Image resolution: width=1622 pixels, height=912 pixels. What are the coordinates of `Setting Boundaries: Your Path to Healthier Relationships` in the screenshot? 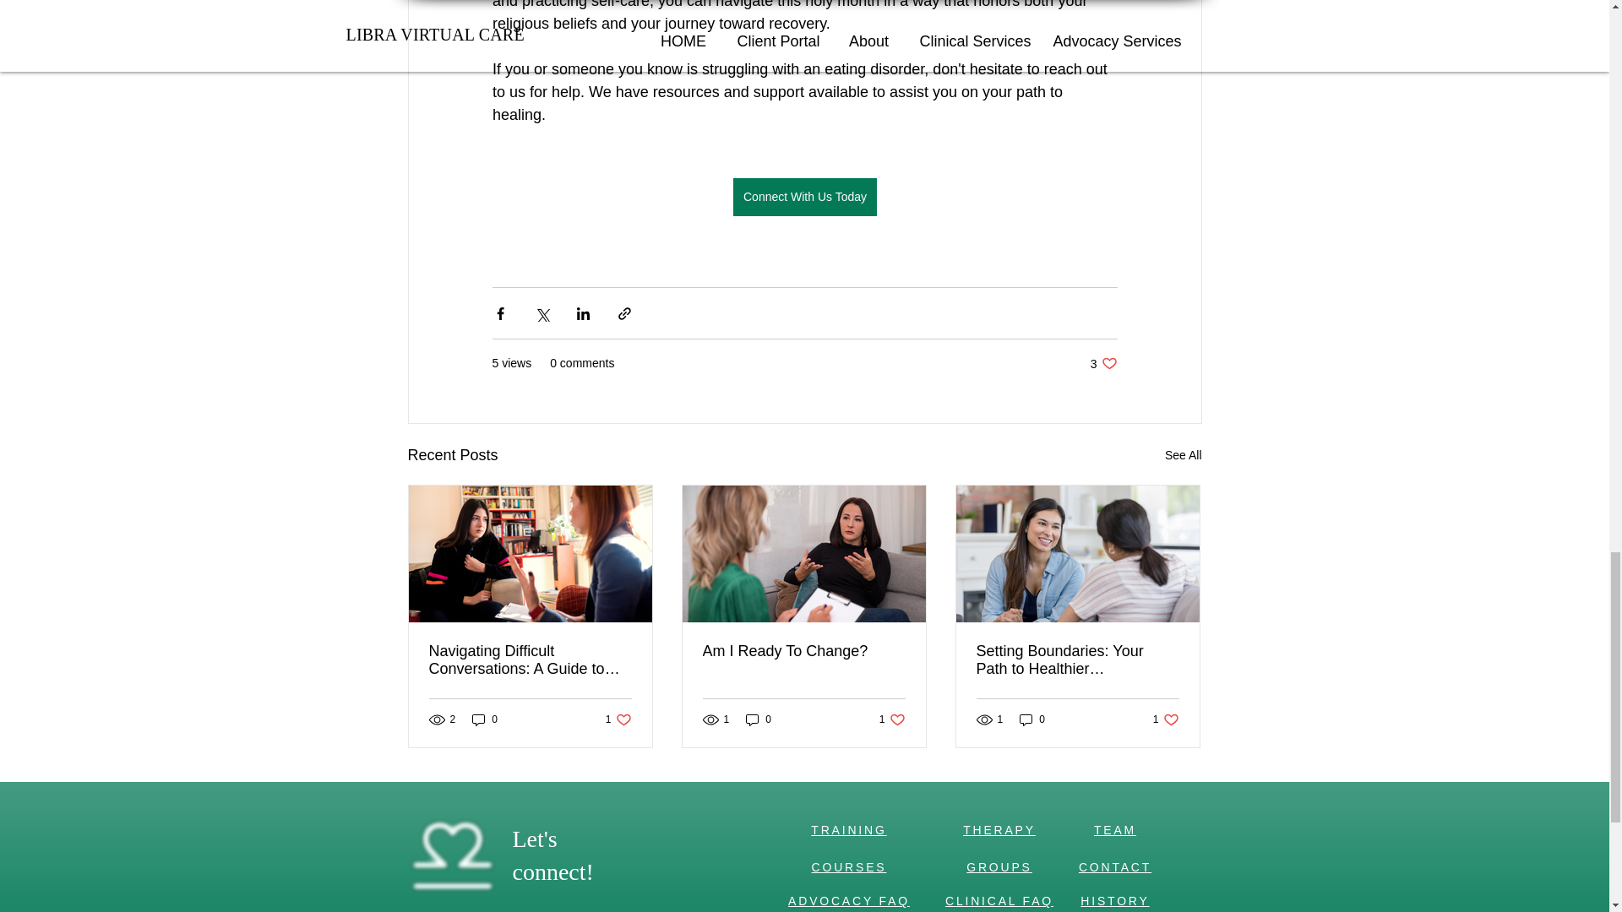 It's located at (1166, 719).